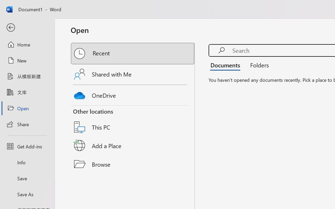  I want to click on Documents, so click(227, 65).